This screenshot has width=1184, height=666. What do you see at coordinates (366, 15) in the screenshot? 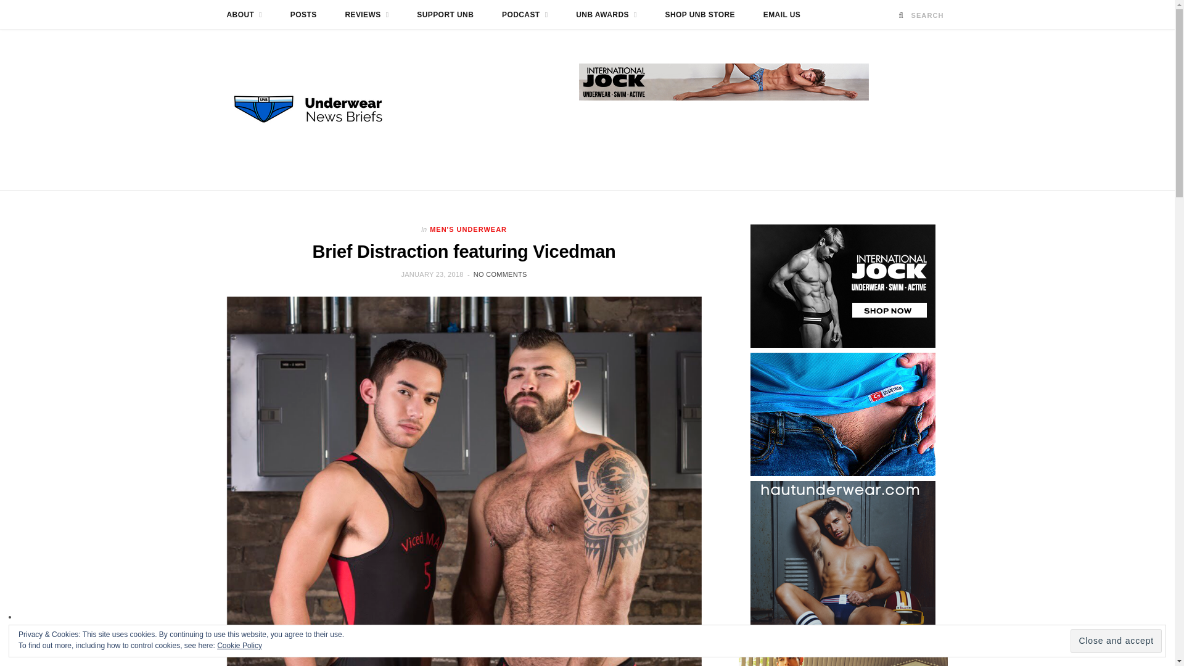
I see `REVIEWS` at bounding box center [366, 15].